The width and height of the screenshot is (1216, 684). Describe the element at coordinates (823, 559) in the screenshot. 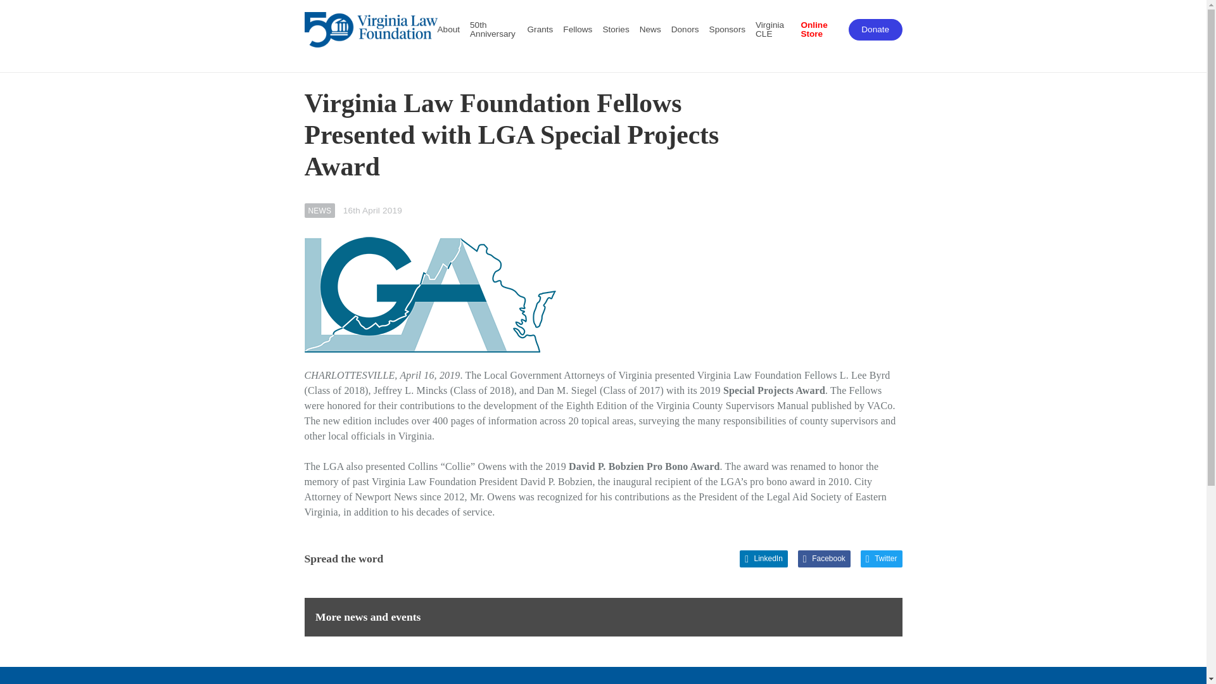

I see `Facebook` at that location.